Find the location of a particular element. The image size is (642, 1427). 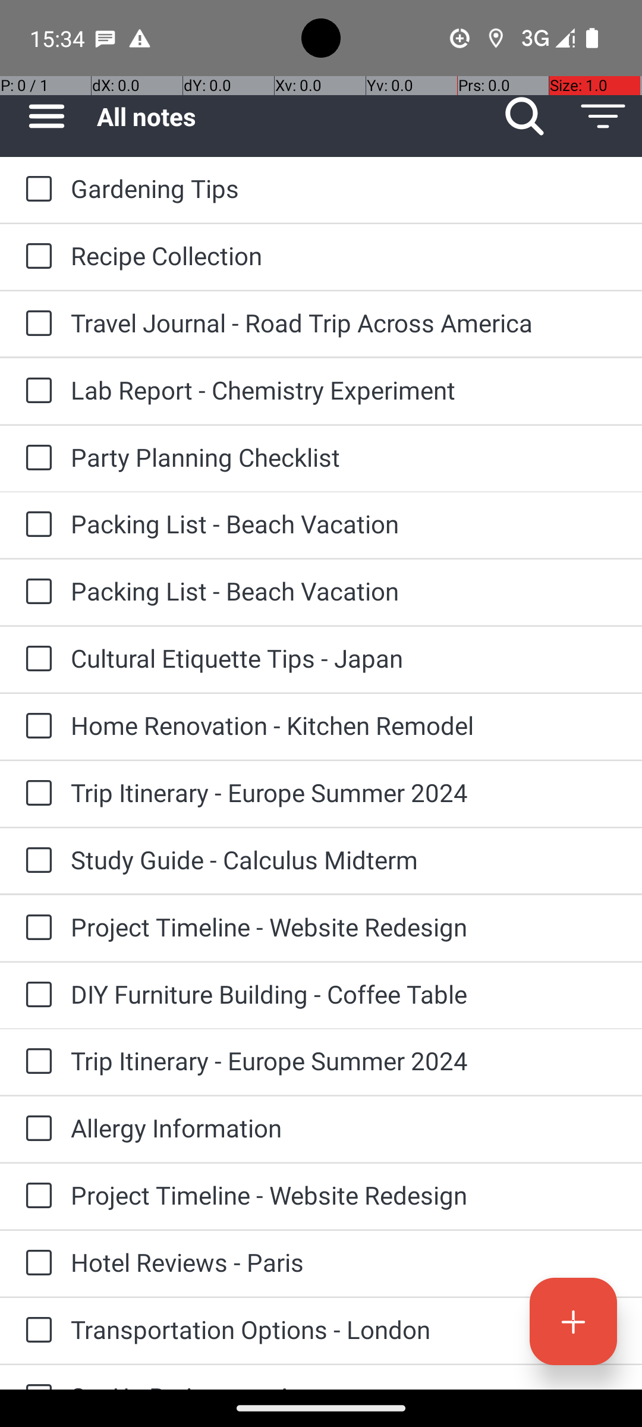

Party Planning Checklist is located at coordinates (345, 457).